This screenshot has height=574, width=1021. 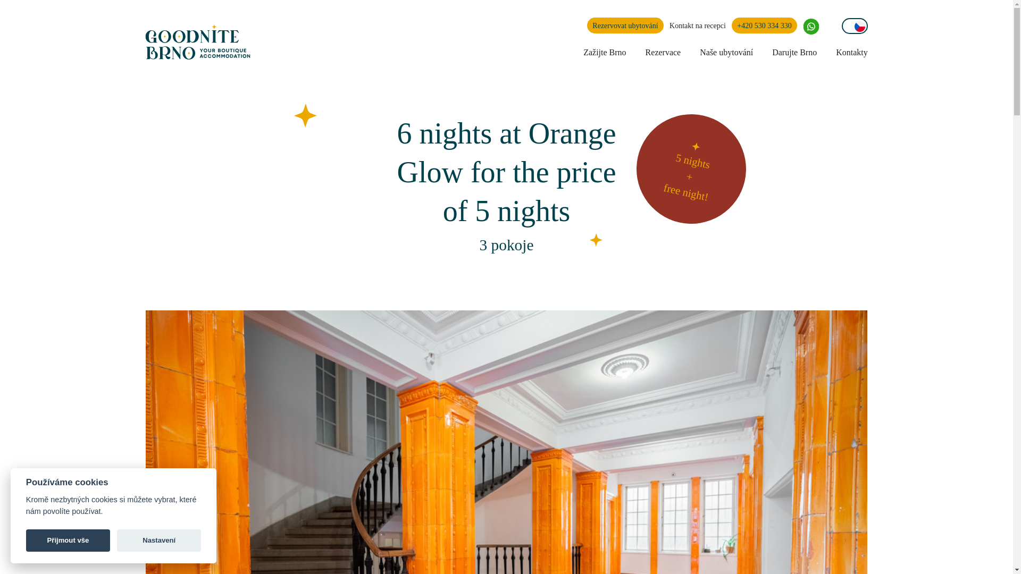 What do you see at coordinates (852, 53) in the screenshot?
I see `Kontakty` at bounding box center [852, 53].